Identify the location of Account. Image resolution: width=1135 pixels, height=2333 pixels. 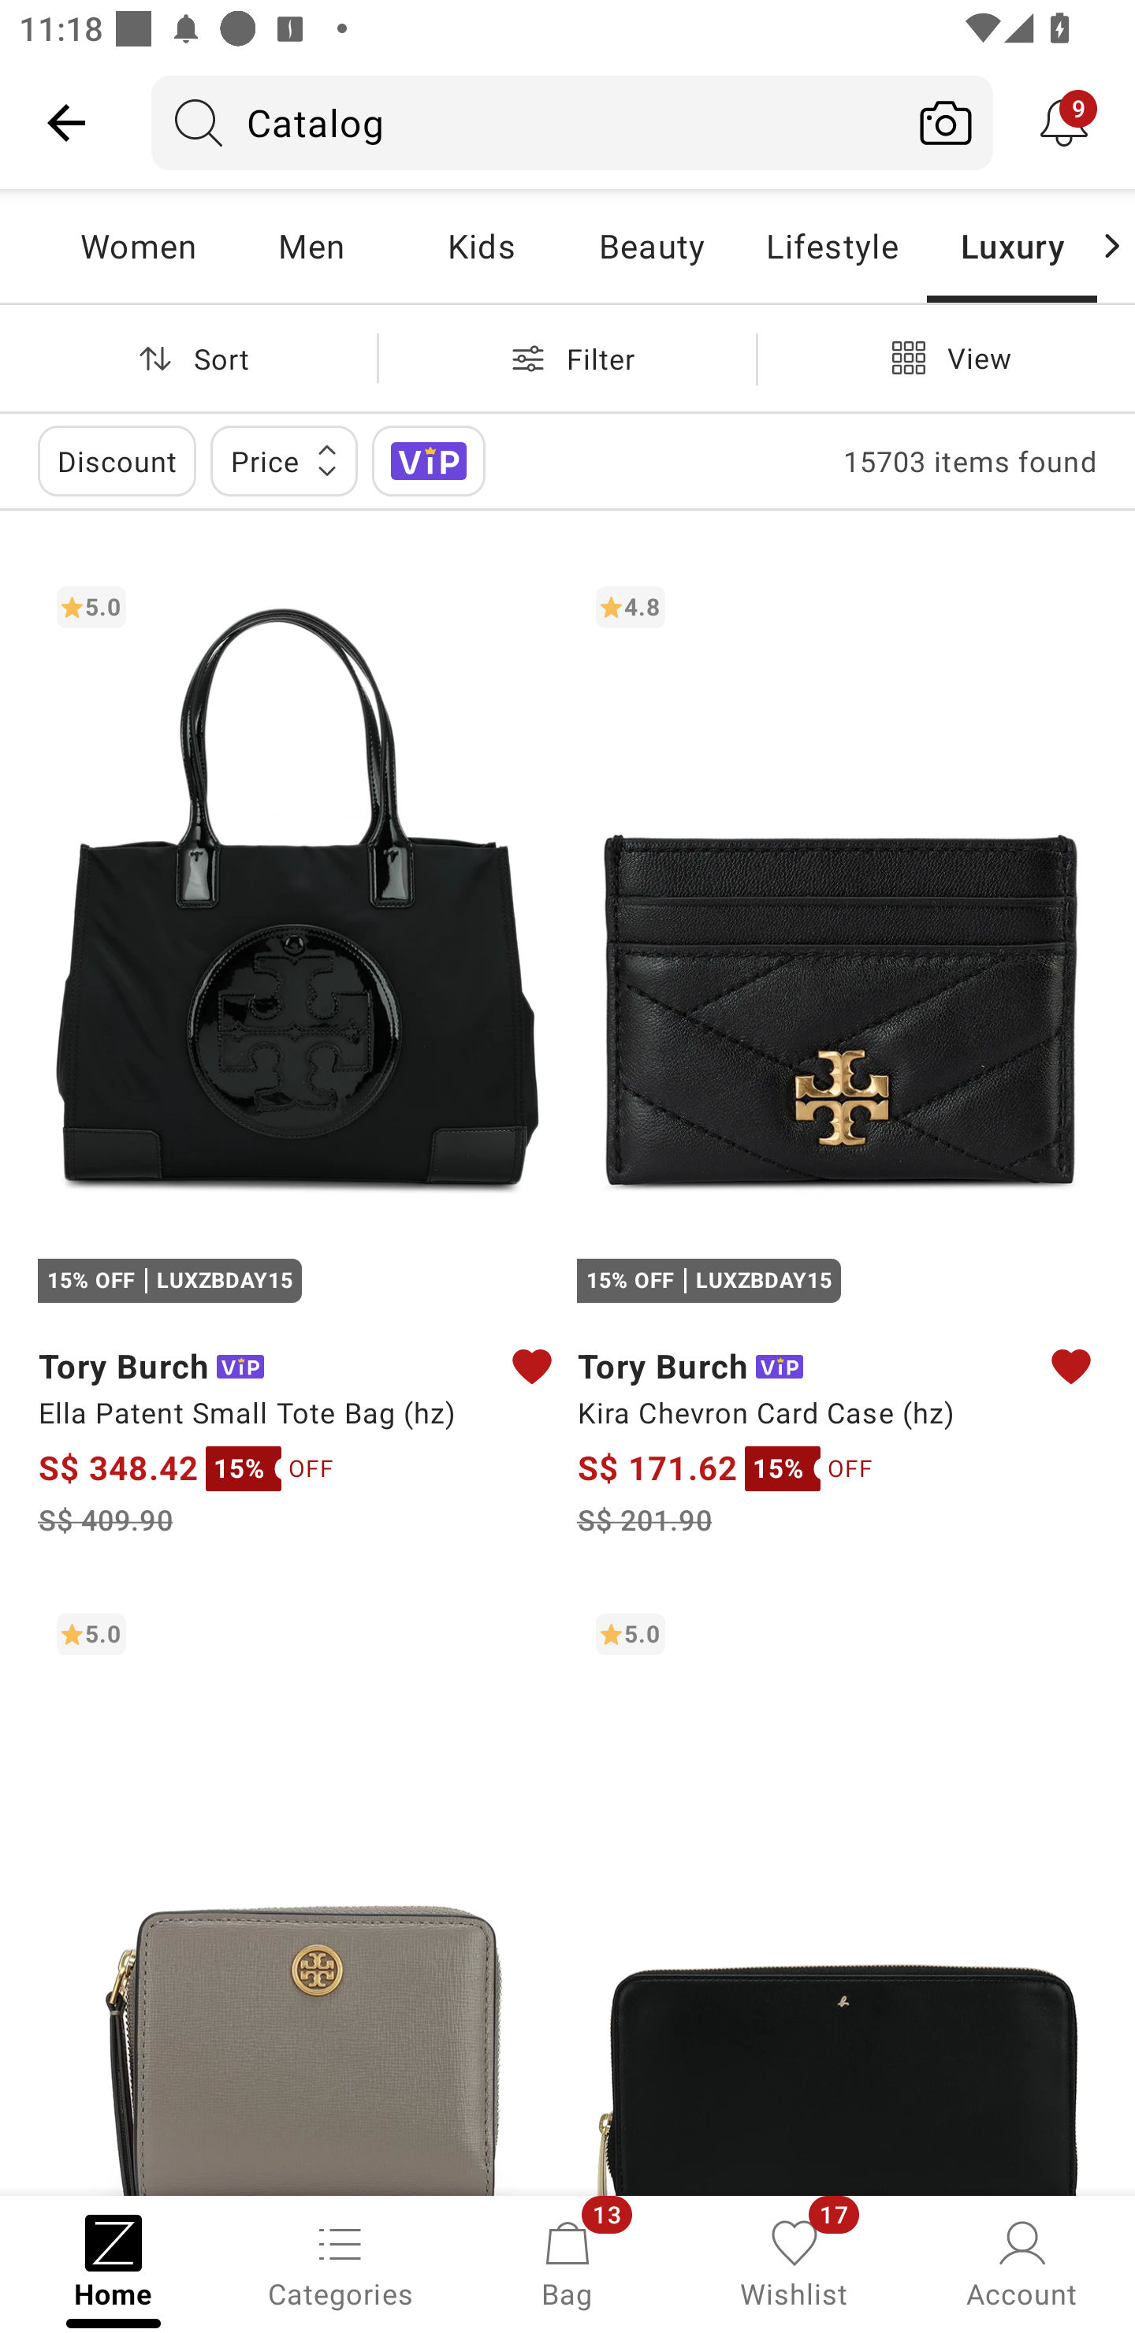
(1021, 2262).